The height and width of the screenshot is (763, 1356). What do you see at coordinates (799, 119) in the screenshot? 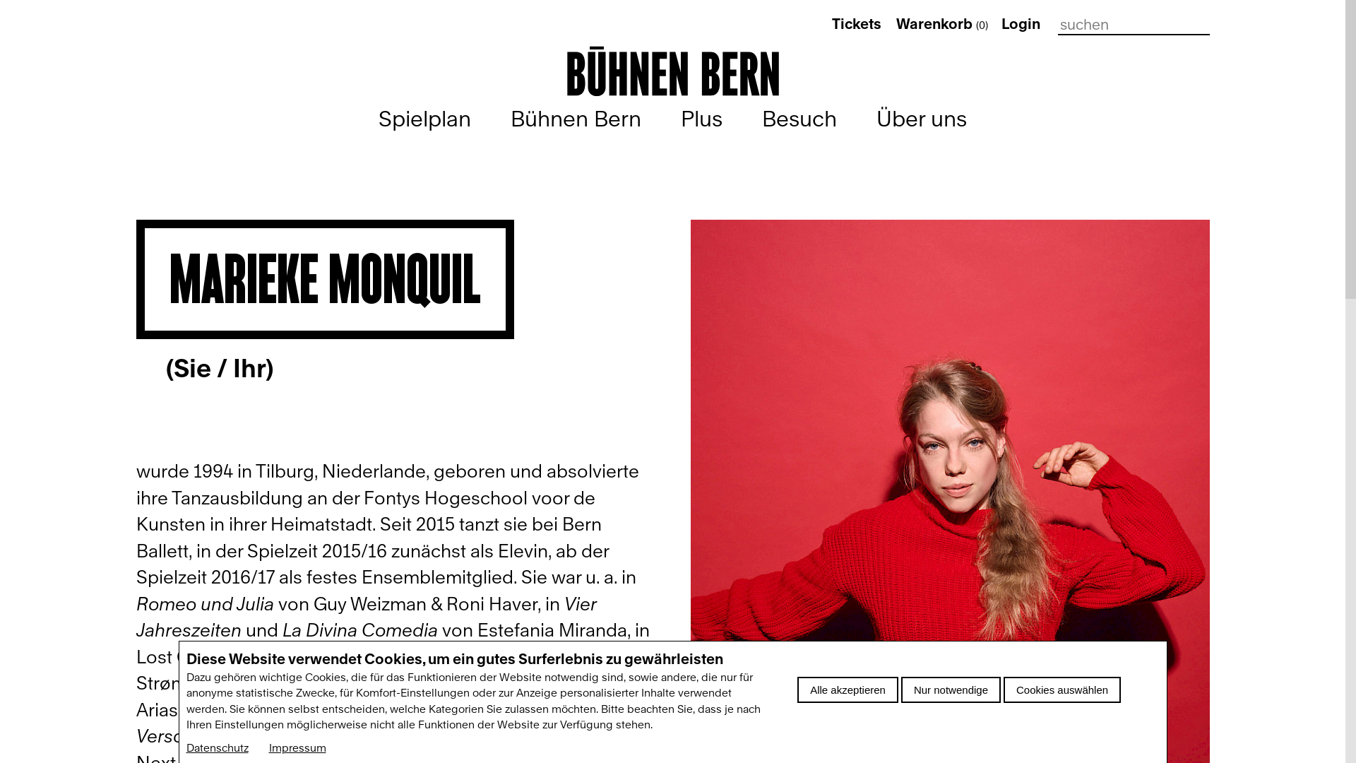
I see `Besuch` at bounding box center [799, 119].